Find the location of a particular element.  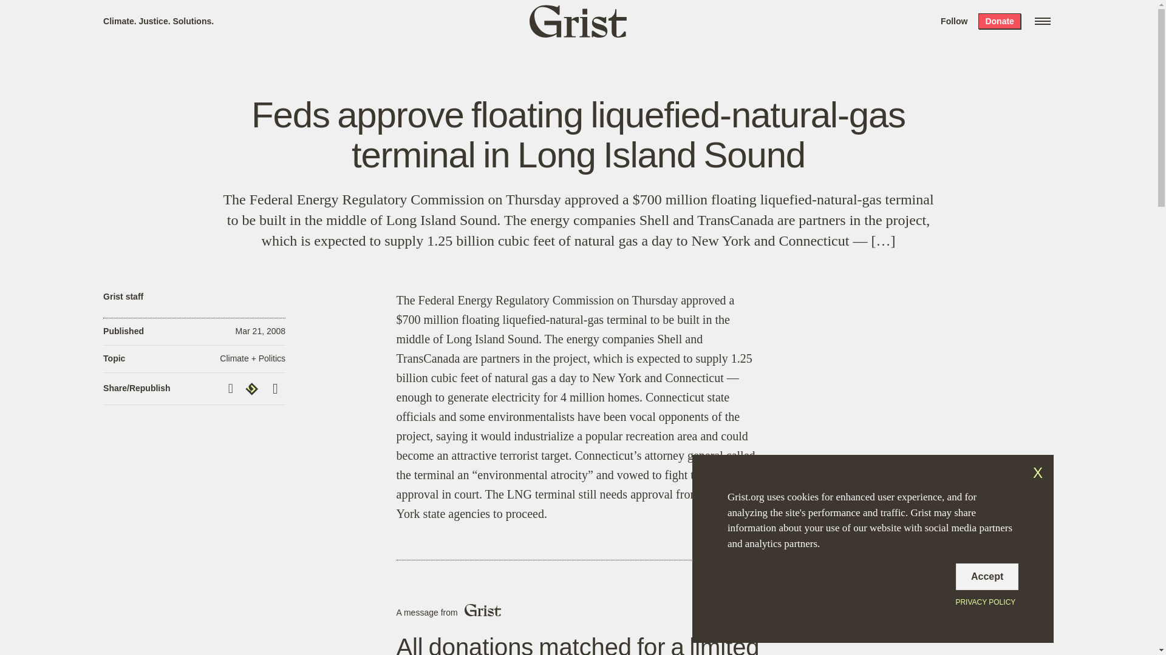

Accept is located at coordinates (987, 576).